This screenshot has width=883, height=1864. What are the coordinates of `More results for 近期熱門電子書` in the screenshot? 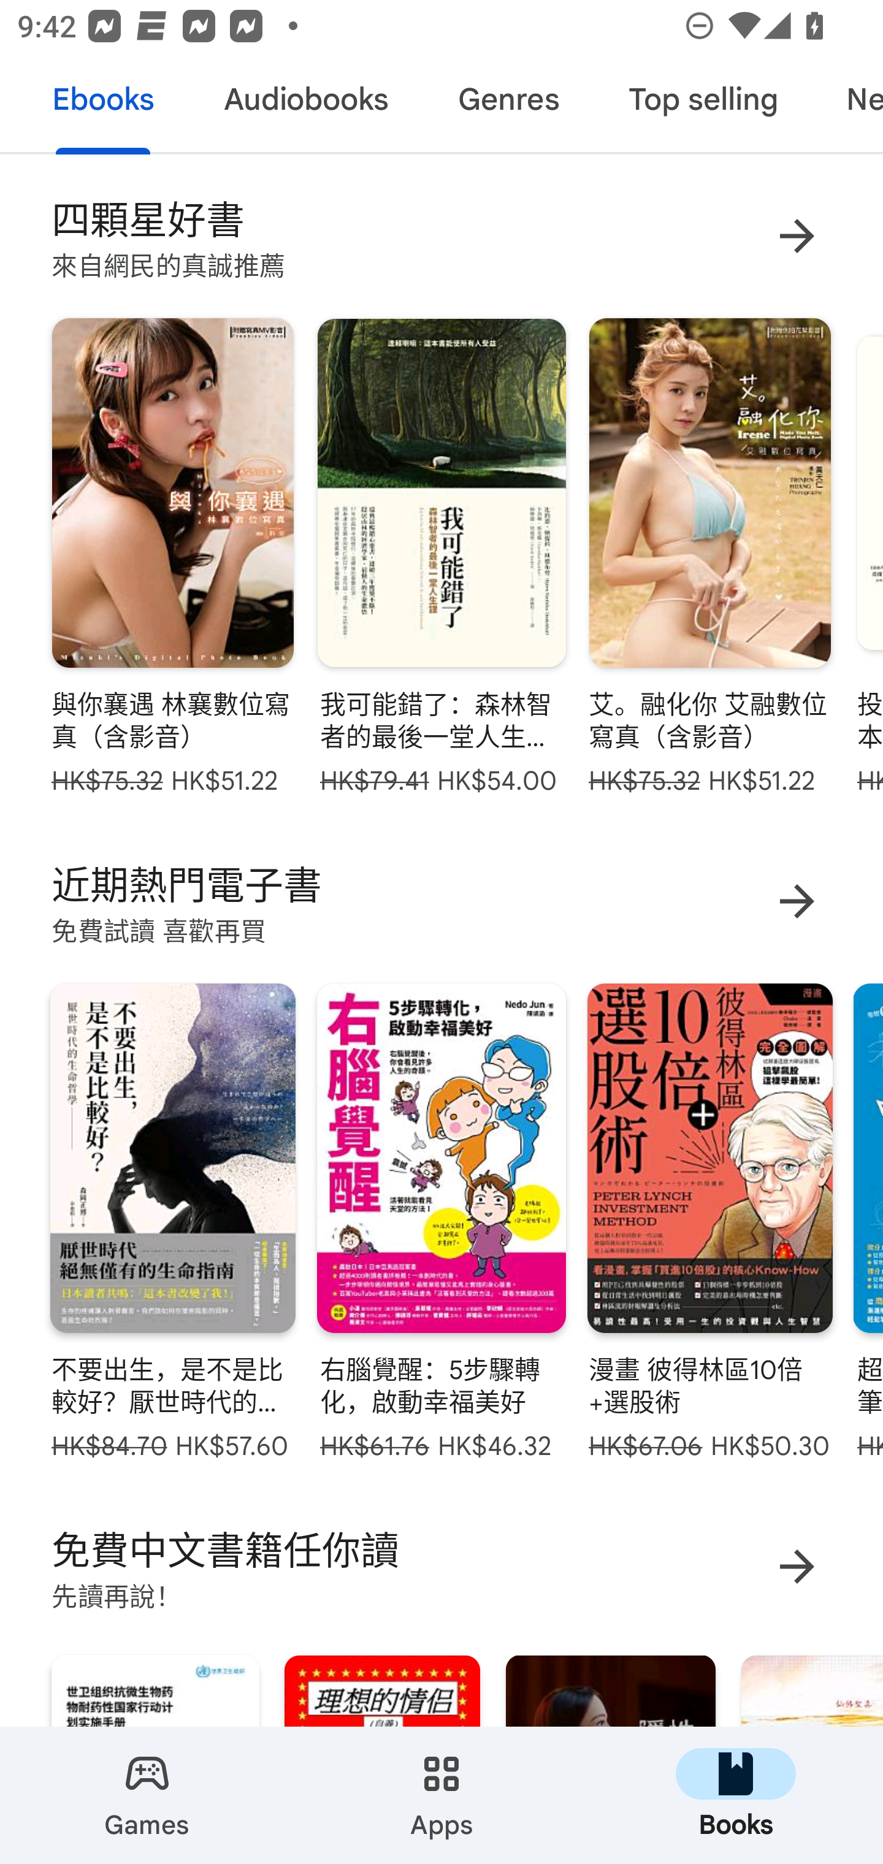 It's located at (797, 901).